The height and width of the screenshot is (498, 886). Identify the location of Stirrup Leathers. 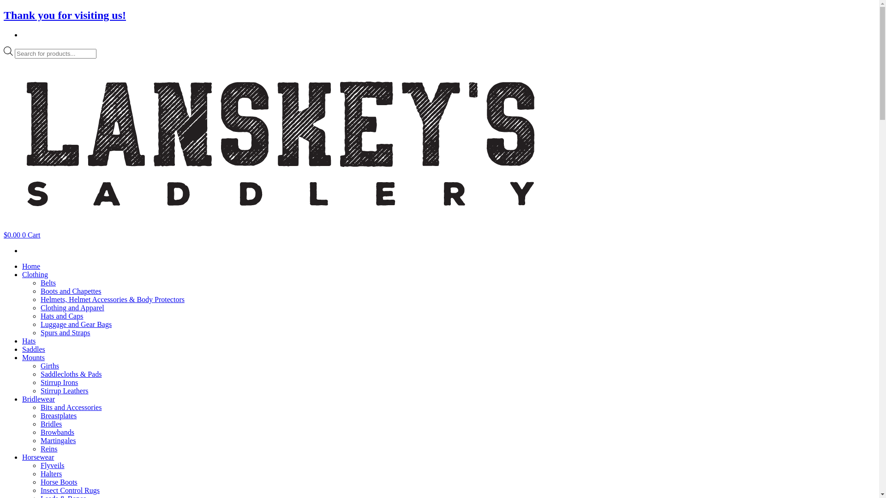
(65, 391).